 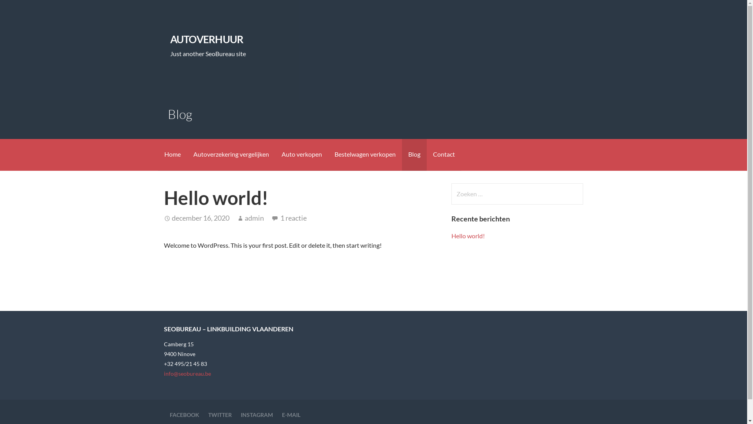 I want to click on Auto verkopen, so click(x=302, y=155).